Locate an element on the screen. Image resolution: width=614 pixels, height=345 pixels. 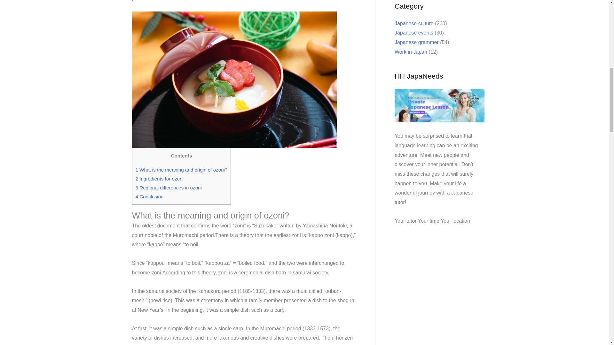
4 Conclusion is located at coordinates (150, 196).